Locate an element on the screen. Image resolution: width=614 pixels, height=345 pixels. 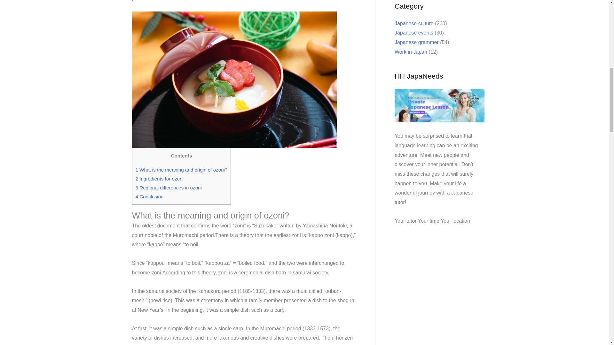
4 Conclusion is located at coordinates (150, 196).